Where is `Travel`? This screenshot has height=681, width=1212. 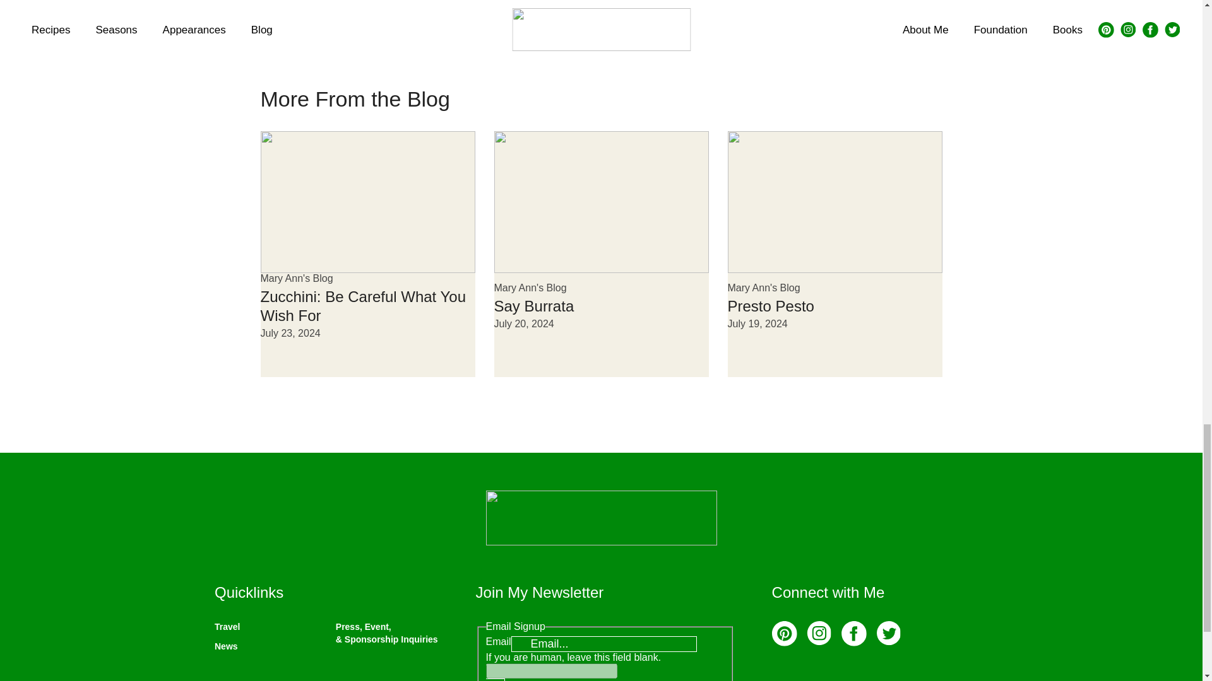
Travel is located at coordinates (227, 627).